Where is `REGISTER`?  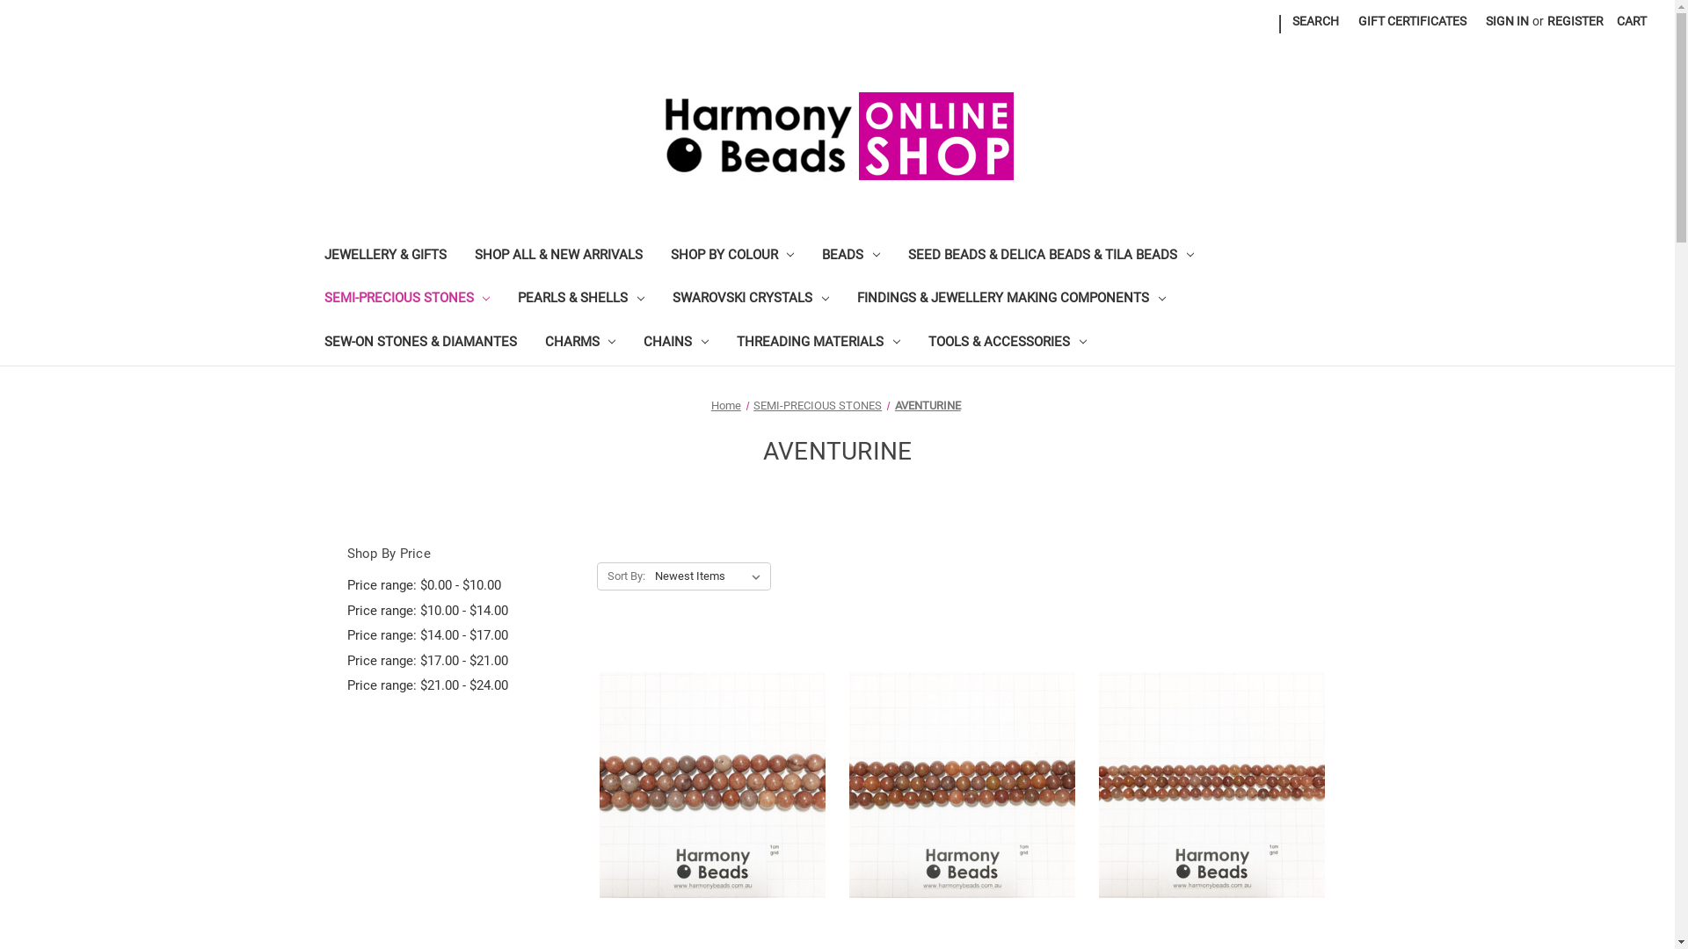
REGISTER is located at coordinates (1575, 21).